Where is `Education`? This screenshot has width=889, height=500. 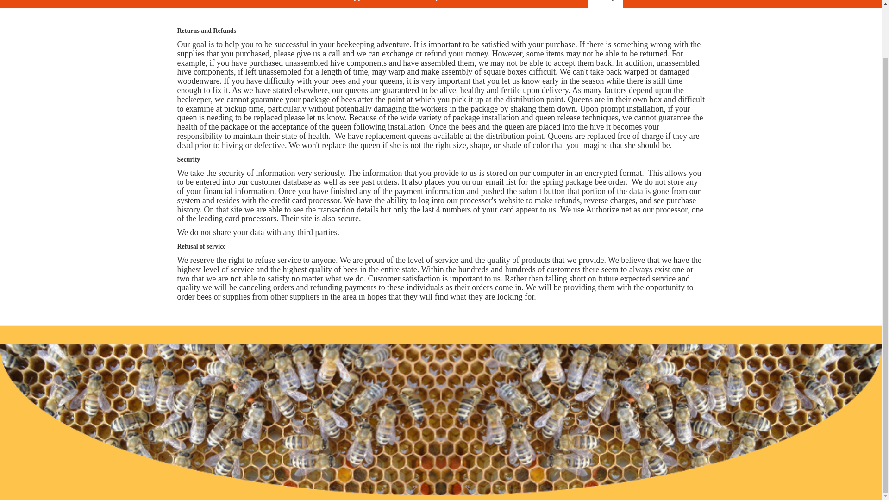 Education is located at coordinates (513, 4).